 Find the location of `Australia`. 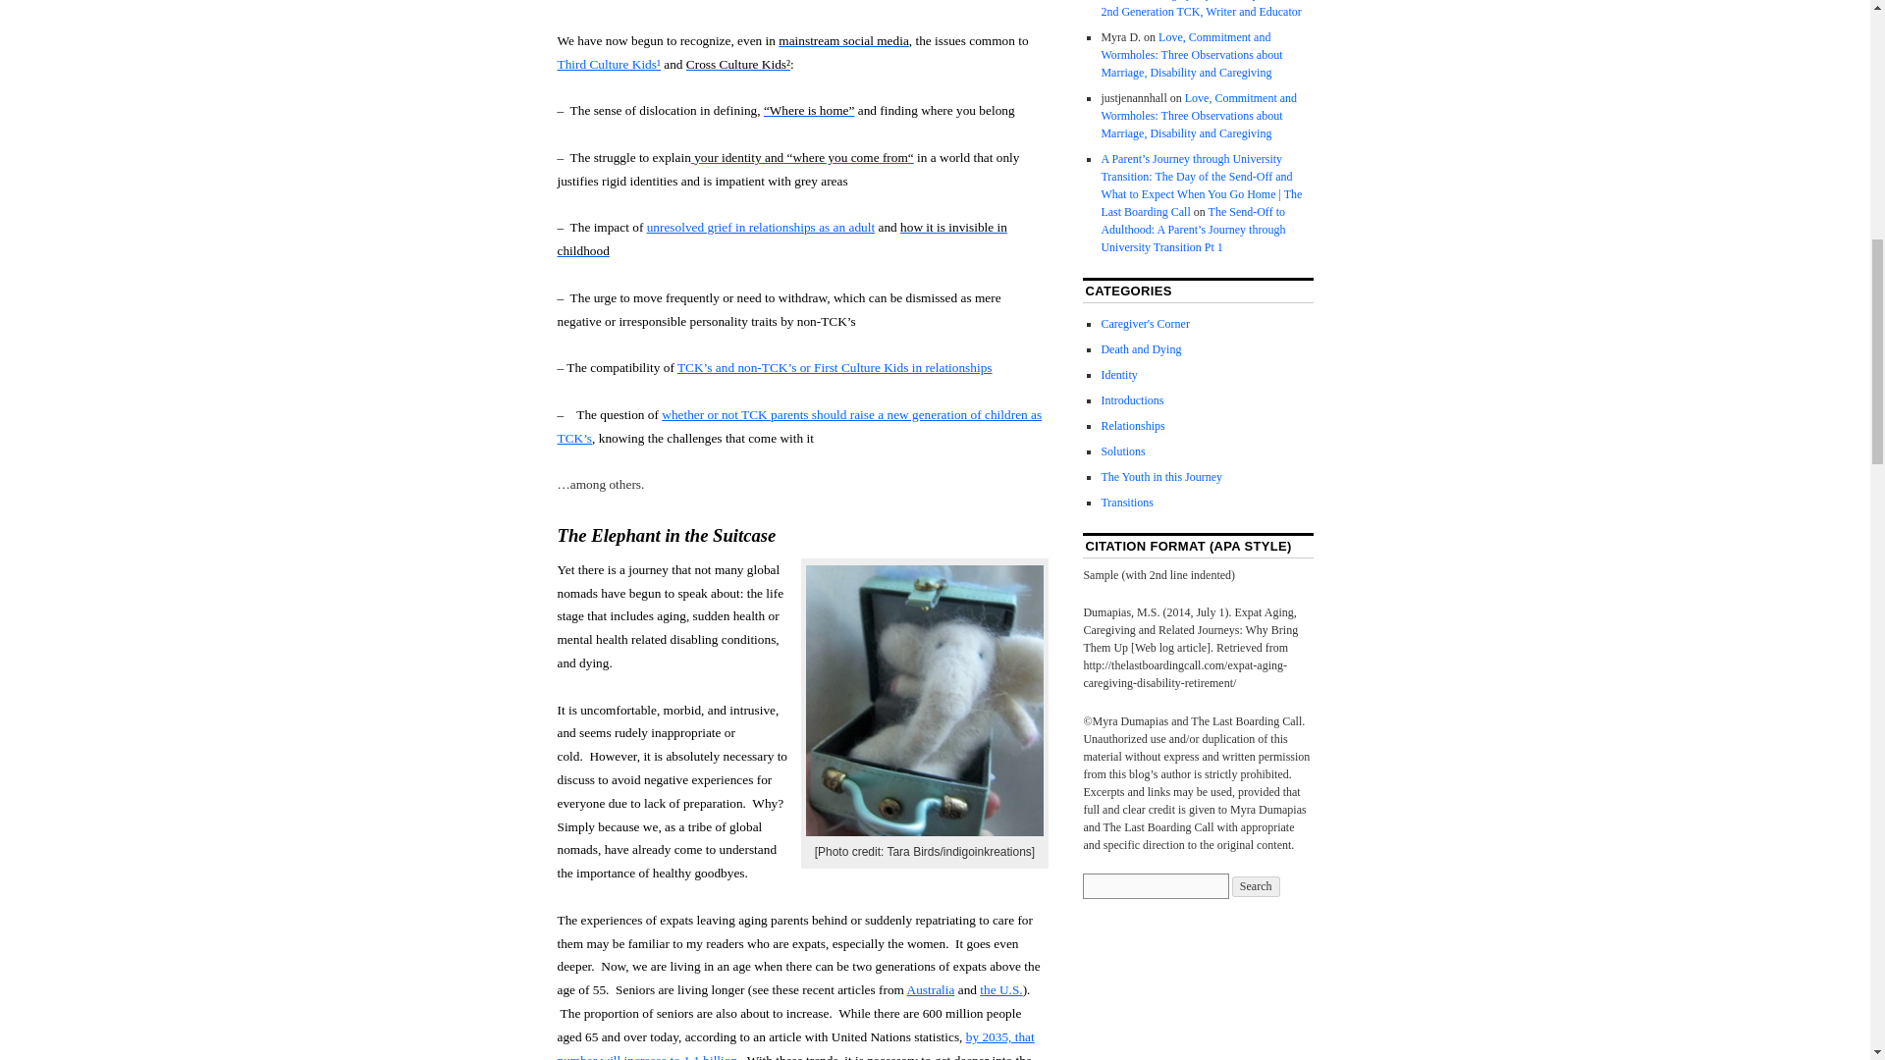

Australia is located at coordinates (931, 989).